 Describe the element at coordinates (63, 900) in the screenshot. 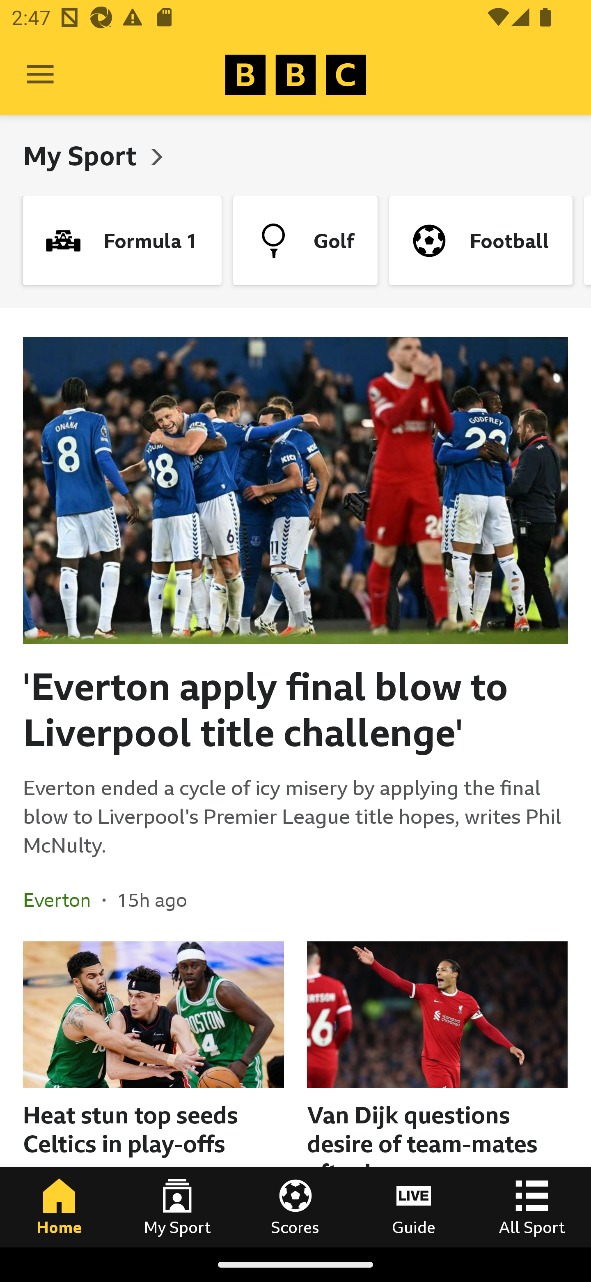

I see `Everton In the section Everton` at that location.